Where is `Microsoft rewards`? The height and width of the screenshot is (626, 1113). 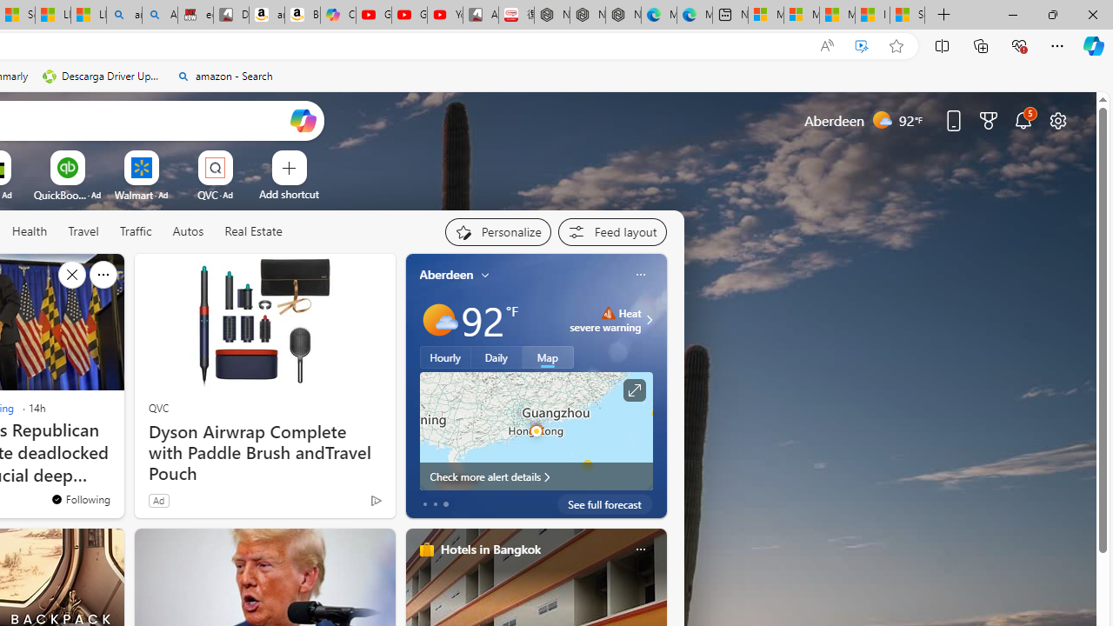
Microsoft rewards is located at coordinates (989, 120).